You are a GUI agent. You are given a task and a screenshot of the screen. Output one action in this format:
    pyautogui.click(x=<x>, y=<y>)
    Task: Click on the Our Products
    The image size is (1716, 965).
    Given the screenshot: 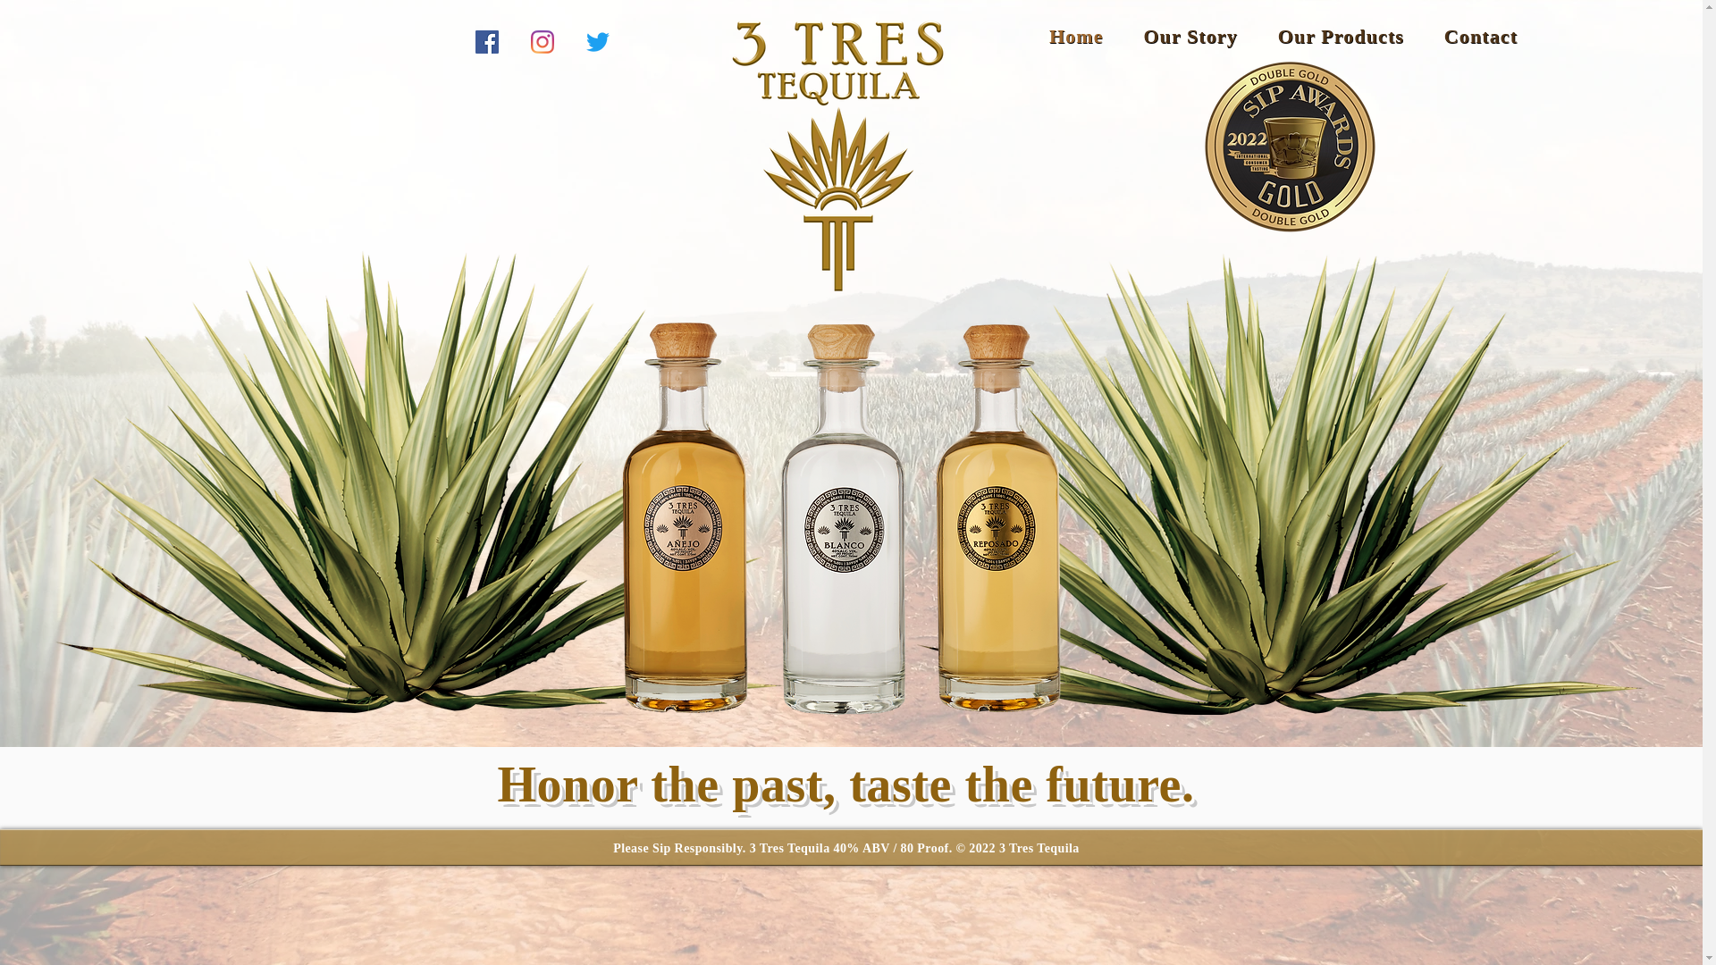 What is the action you would take?
    pyautogui.click(x=1341, y=37)
    